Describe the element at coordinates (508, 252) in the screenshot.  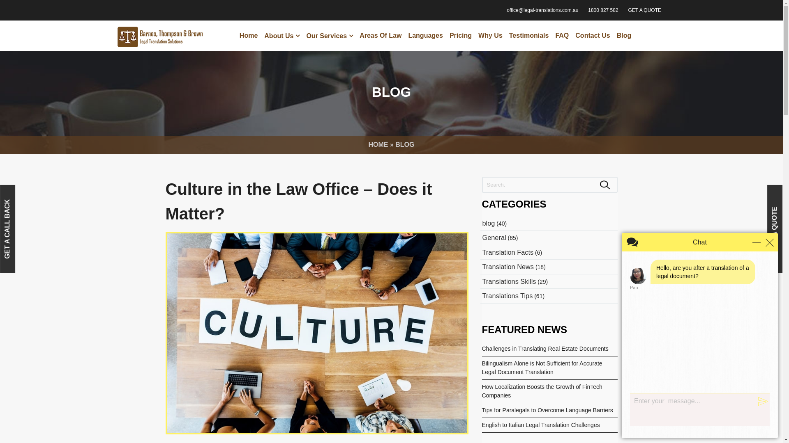
I see `Translation Facts` at that location.